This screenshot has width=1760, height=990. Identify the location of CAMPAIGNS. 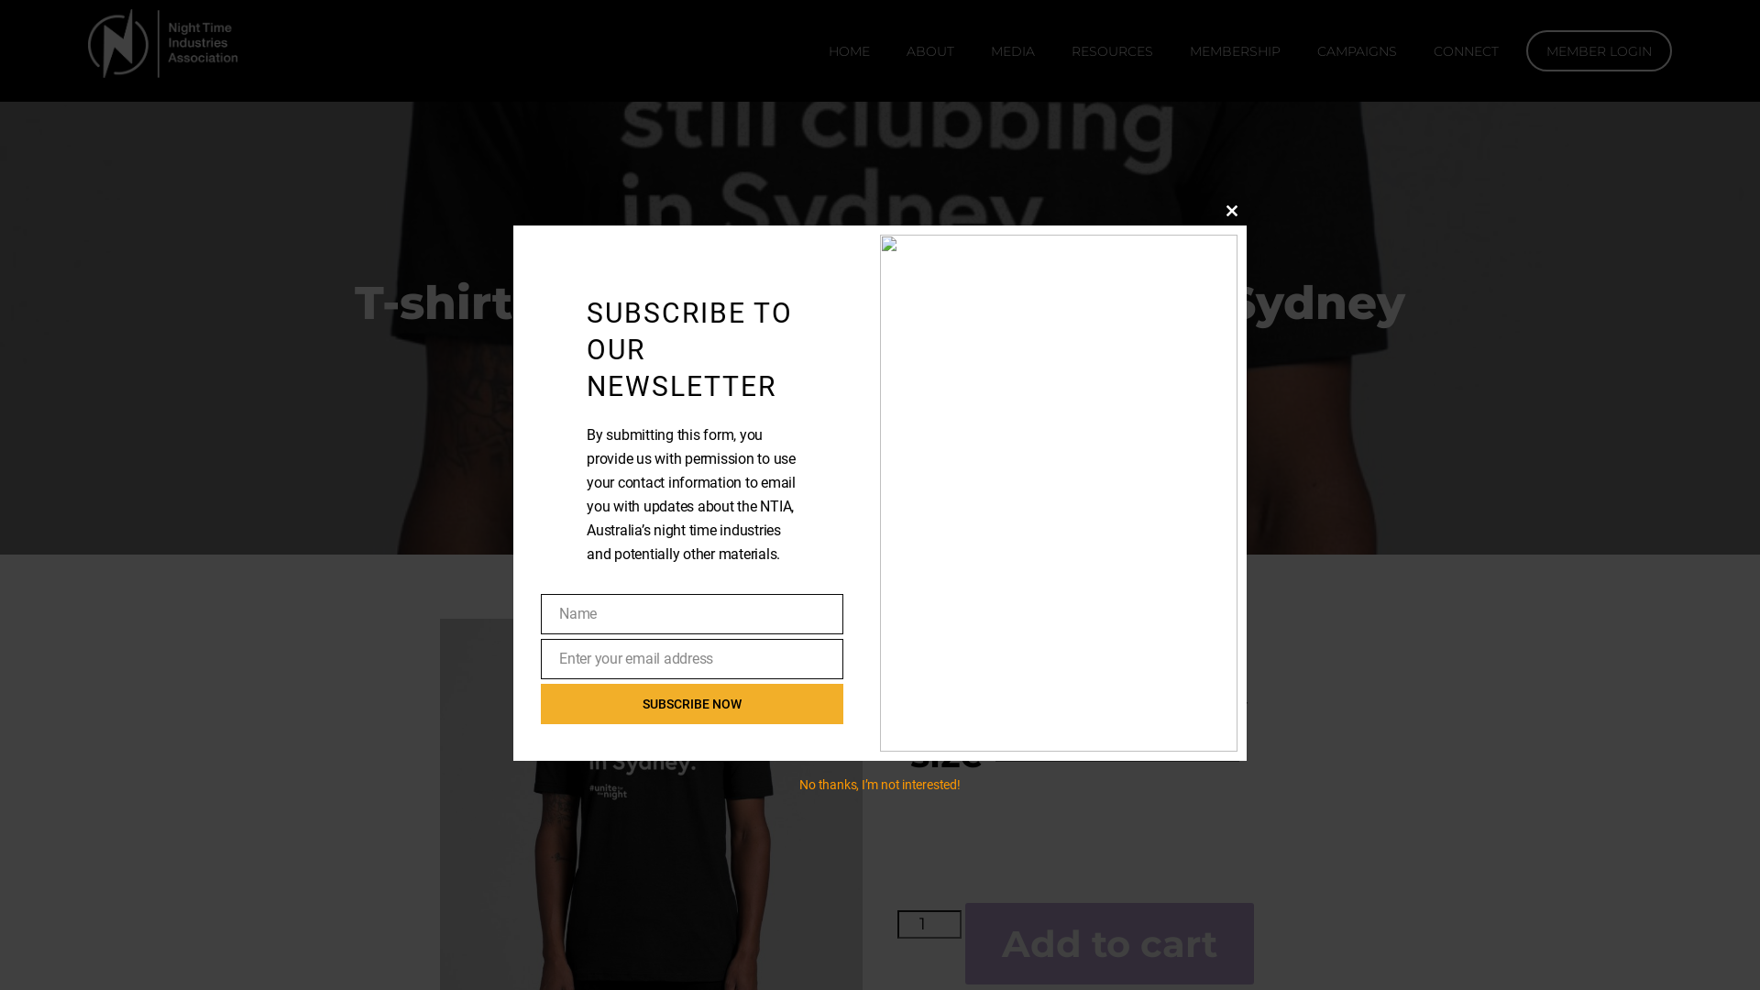
(1357, 51).